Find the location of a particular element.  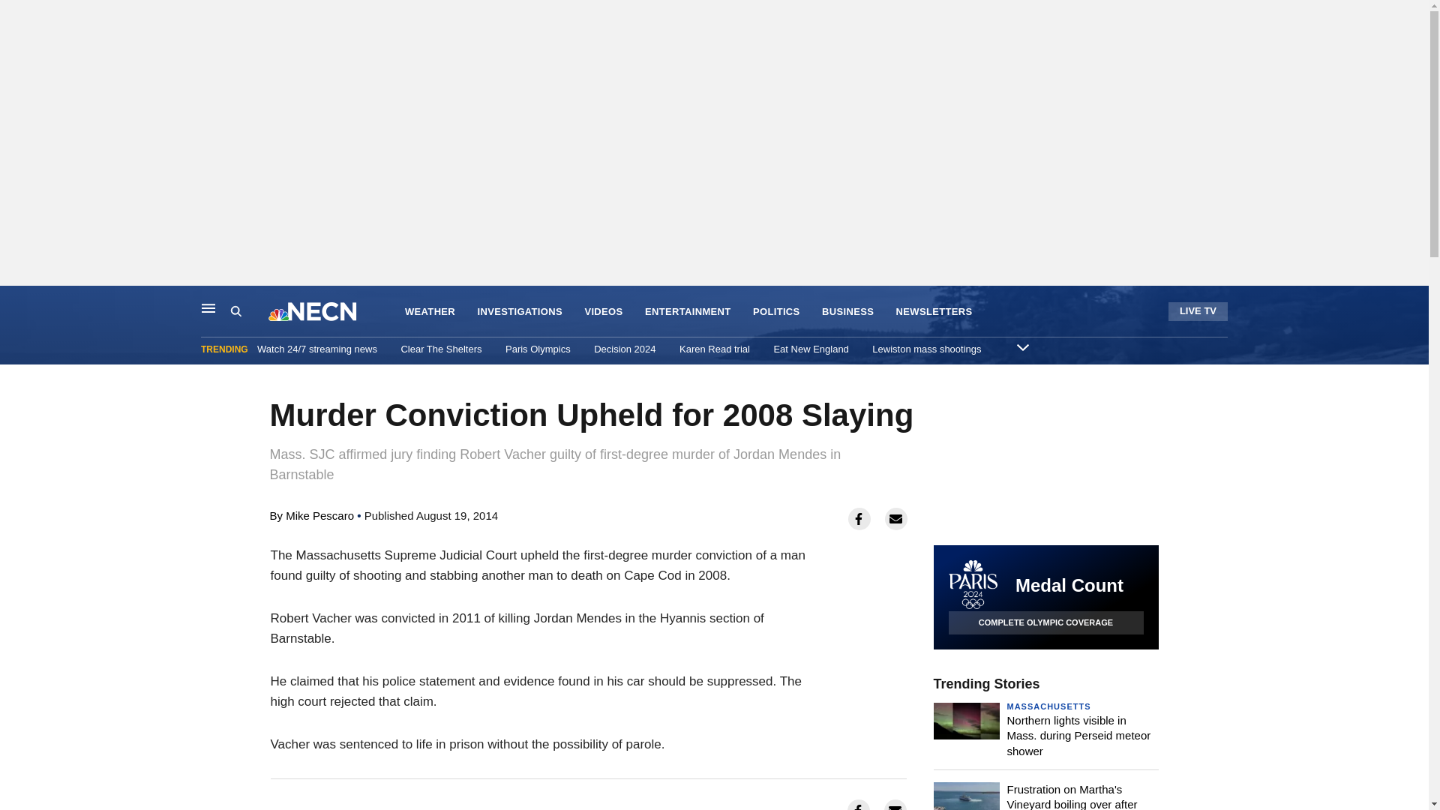

BUSINESS is located at coordinates (847, 312).